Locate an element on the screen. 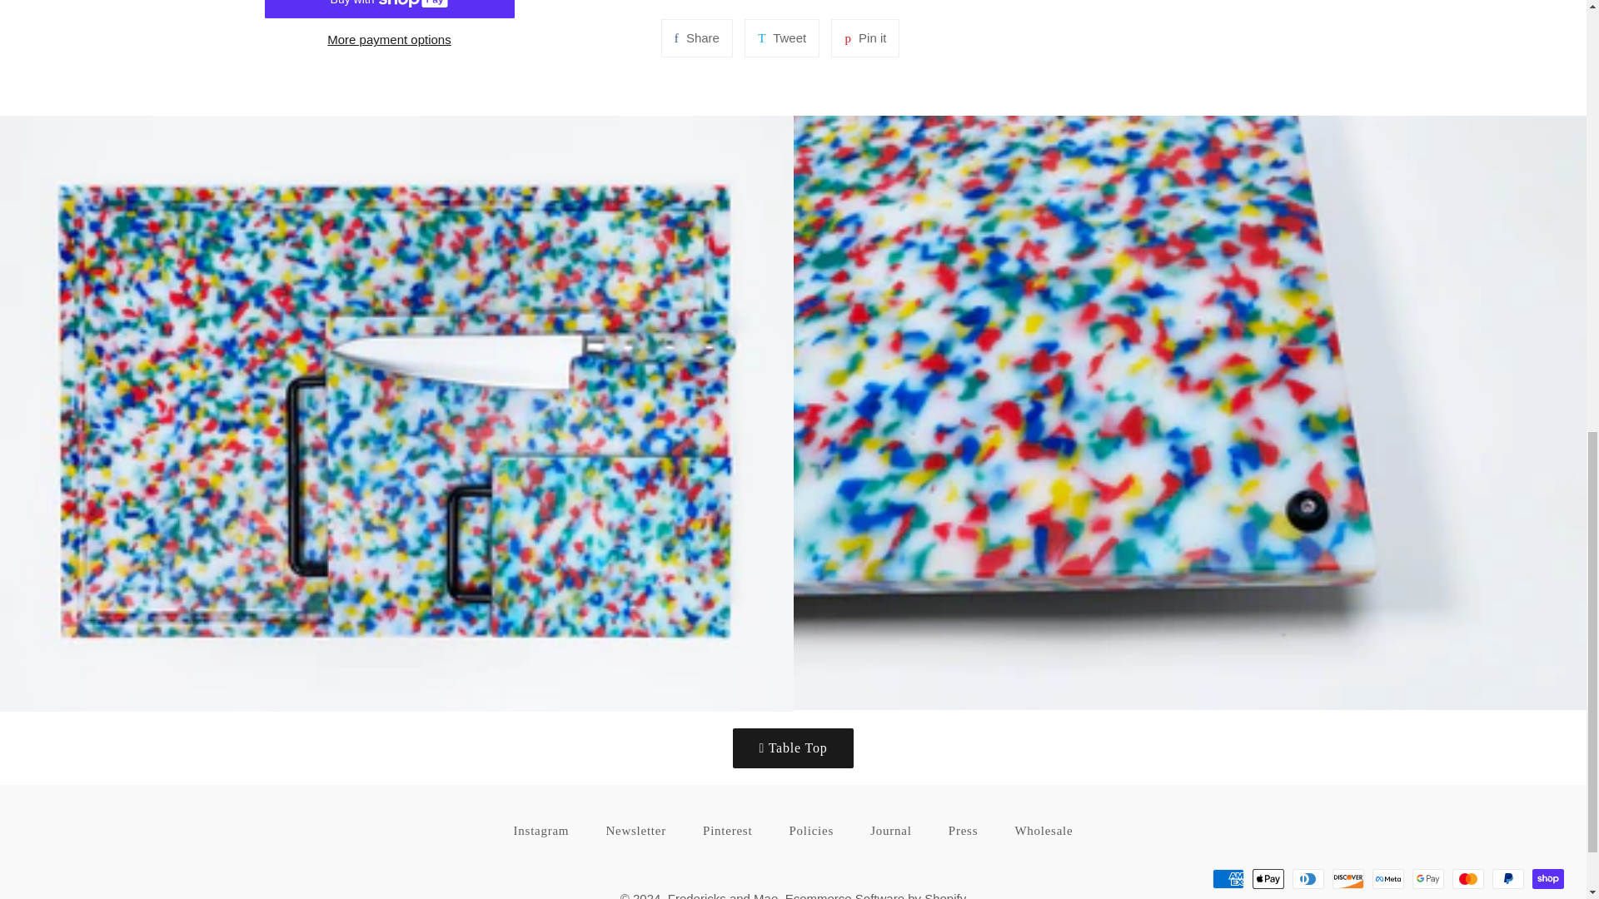  Share on Facebook is located at coordinates (864, 38).